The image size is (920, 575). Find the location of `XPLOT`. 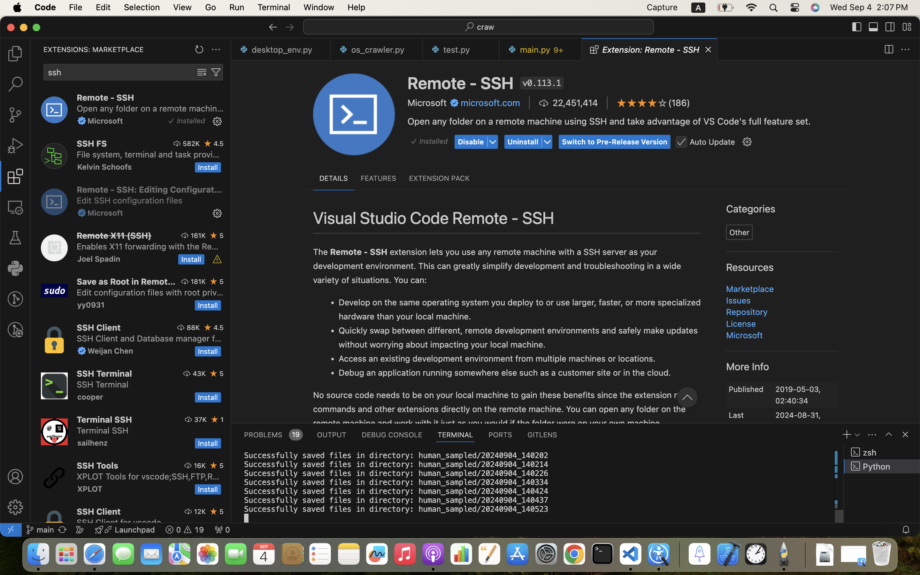

XPLOT is located at coordinates (90, 489).